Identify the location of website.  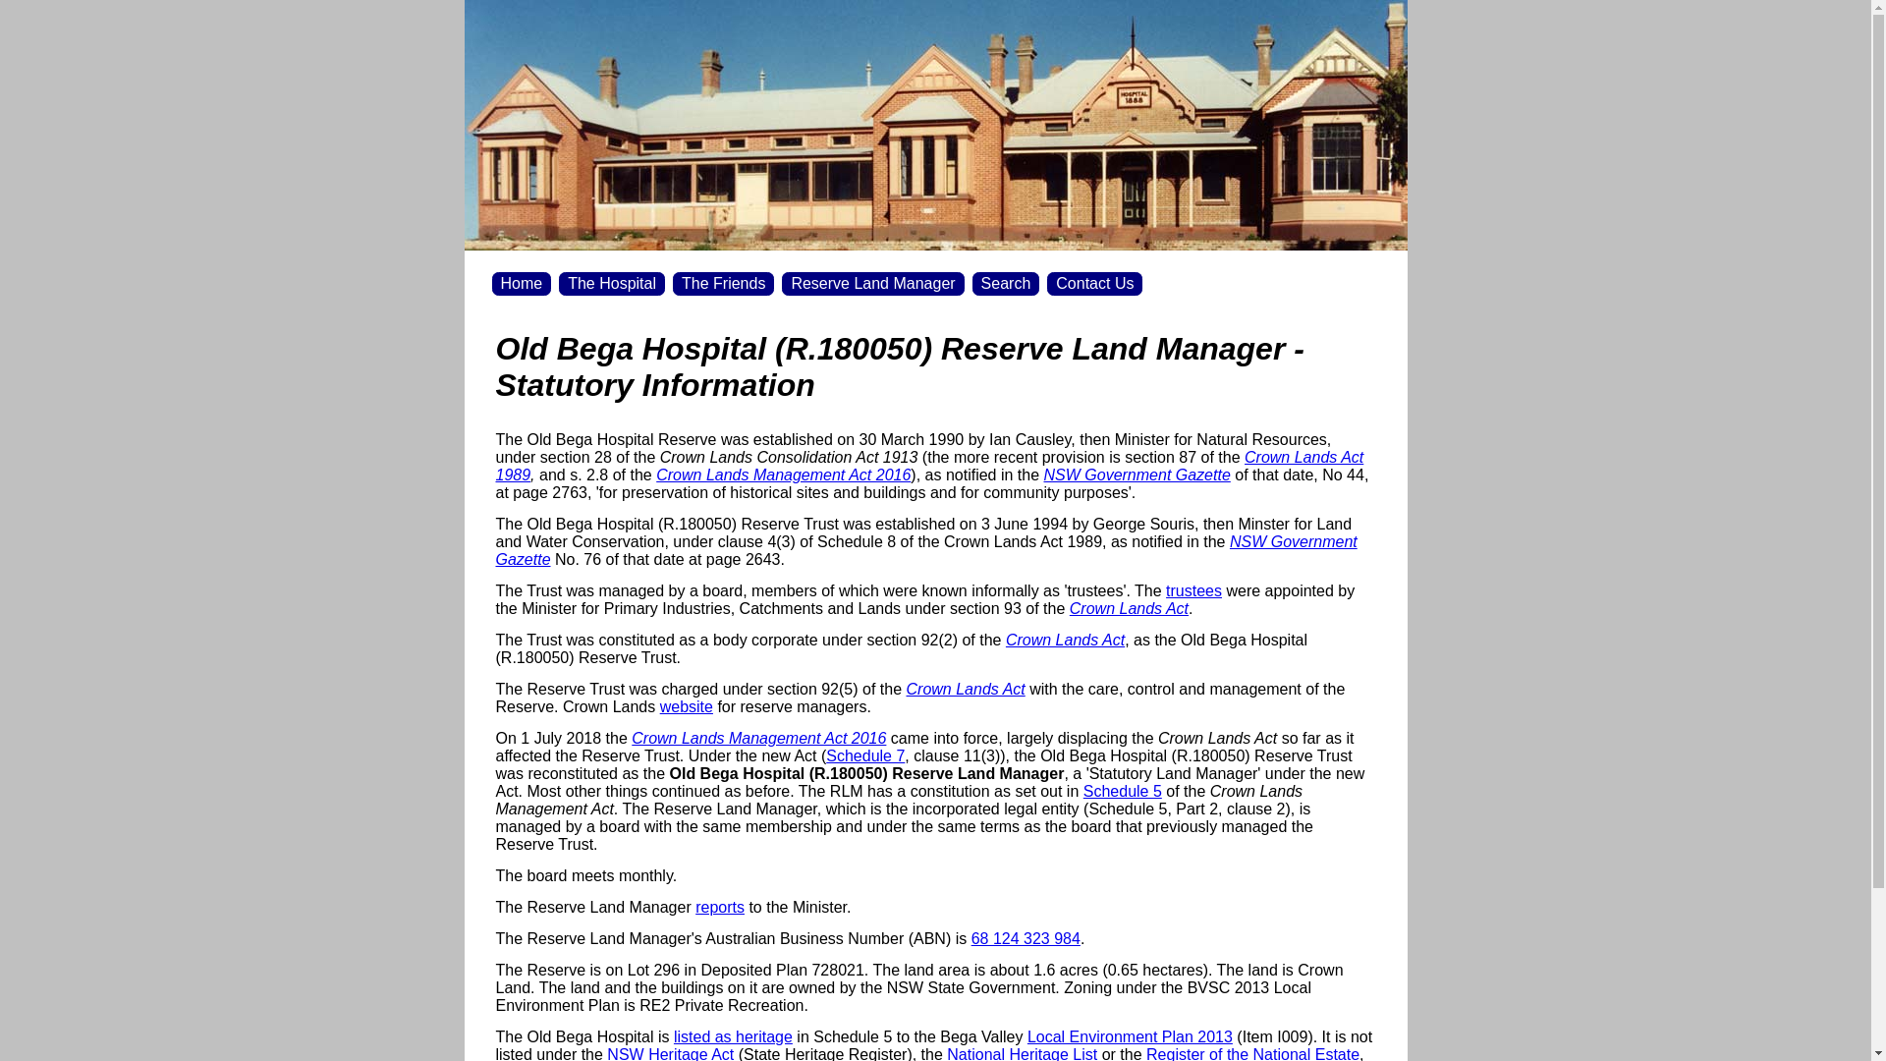
(687, 707).